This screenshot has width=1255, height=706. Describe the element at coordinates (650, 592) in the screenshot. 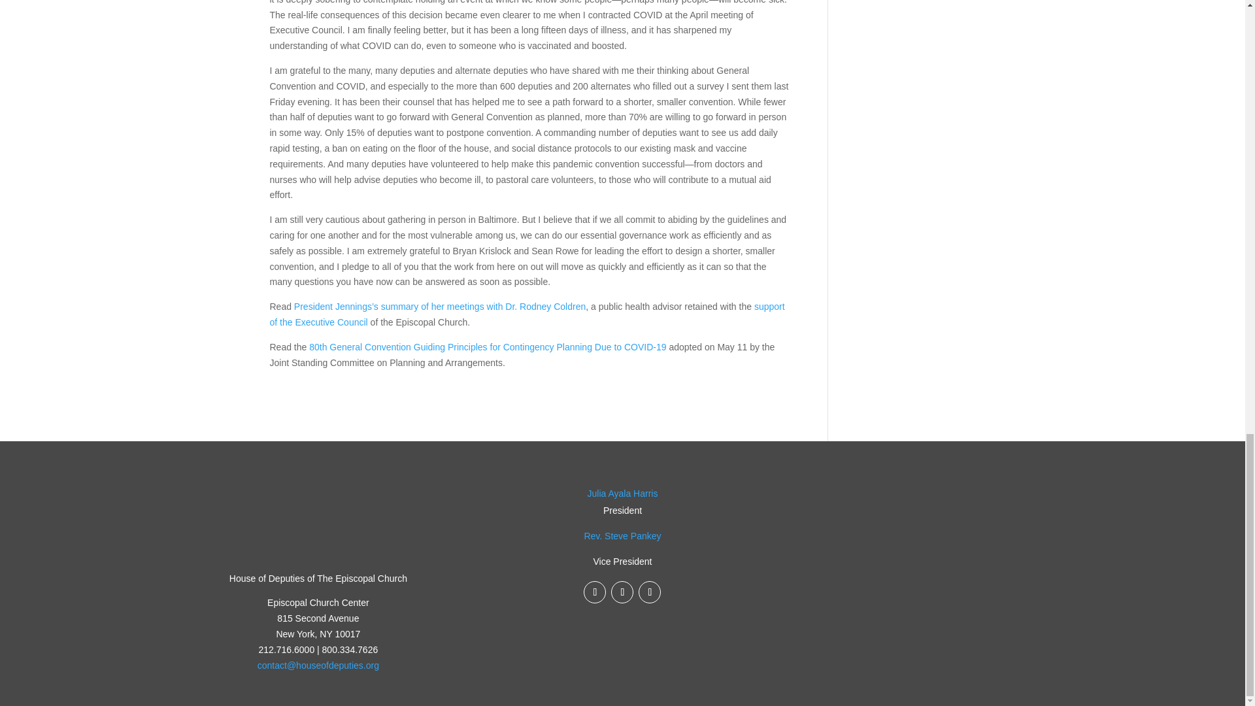

I see `Follow on TikTok` at that location.